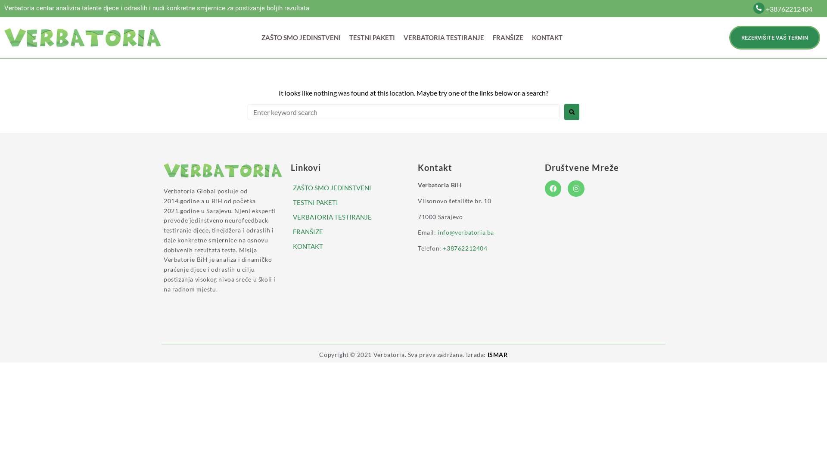 Image resolution: width=827 pixels, height=465 pixels. Describe the element at coordinates (498, 355) in the screenshot. I see `ISMAR` at that location.